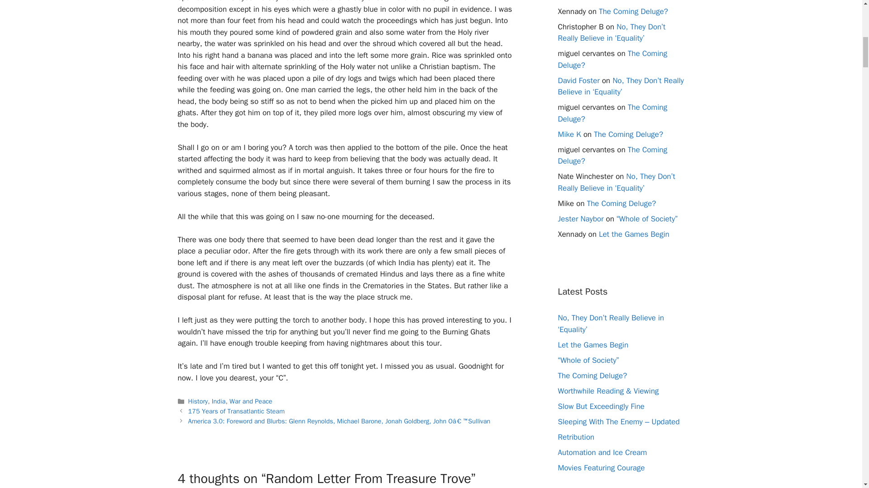 This screenshot has width=869, height=488. What do you see at coordinates (219, 401) in the screenshot?
I see `India` at bounding box center [219, 401].